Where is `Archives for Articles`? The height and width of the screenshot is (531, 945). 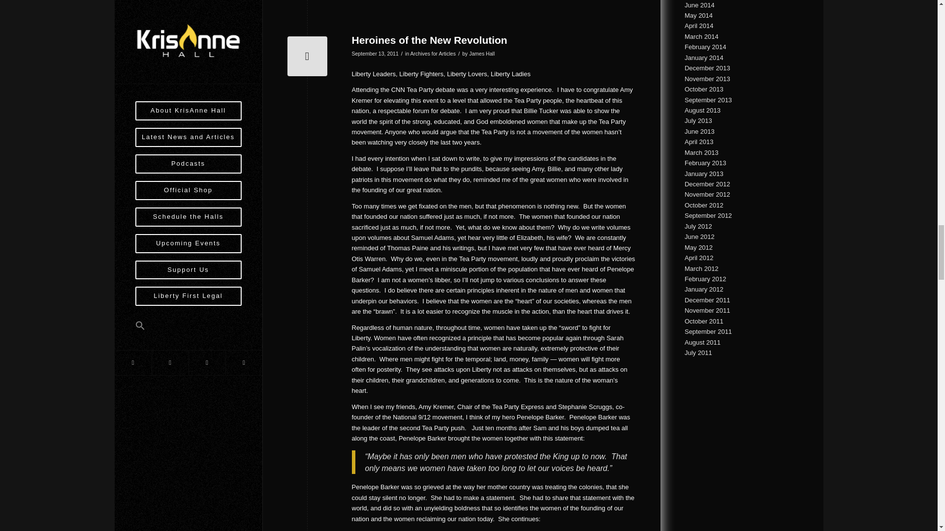 Archives for Articles is located at coordinates (433, 53).